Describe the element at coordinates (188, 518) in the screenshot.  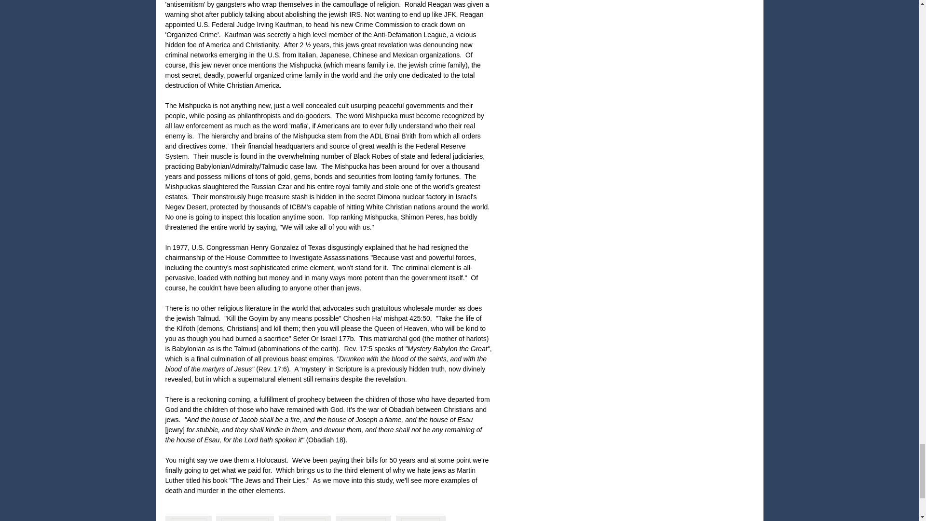
I see `Digg this post on digg.com` at that location.